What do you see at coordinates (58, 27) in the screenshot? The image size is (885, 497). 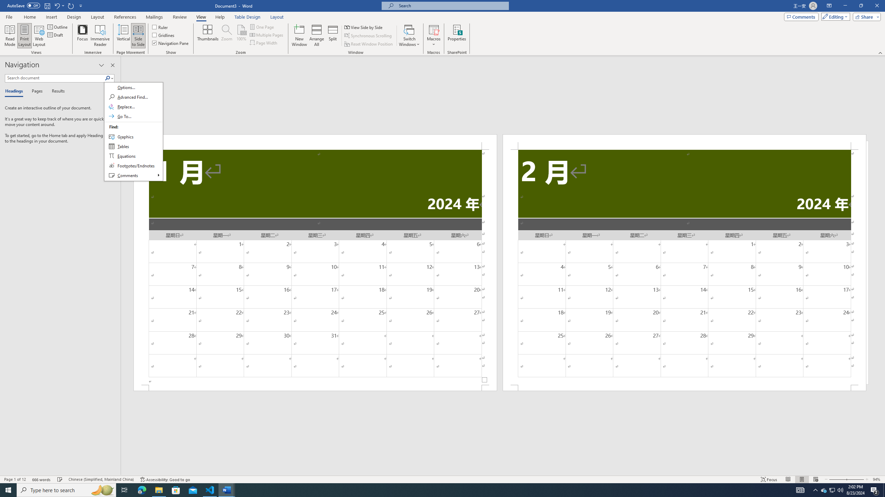 I see `Outline` at bounding box center [58, 27].